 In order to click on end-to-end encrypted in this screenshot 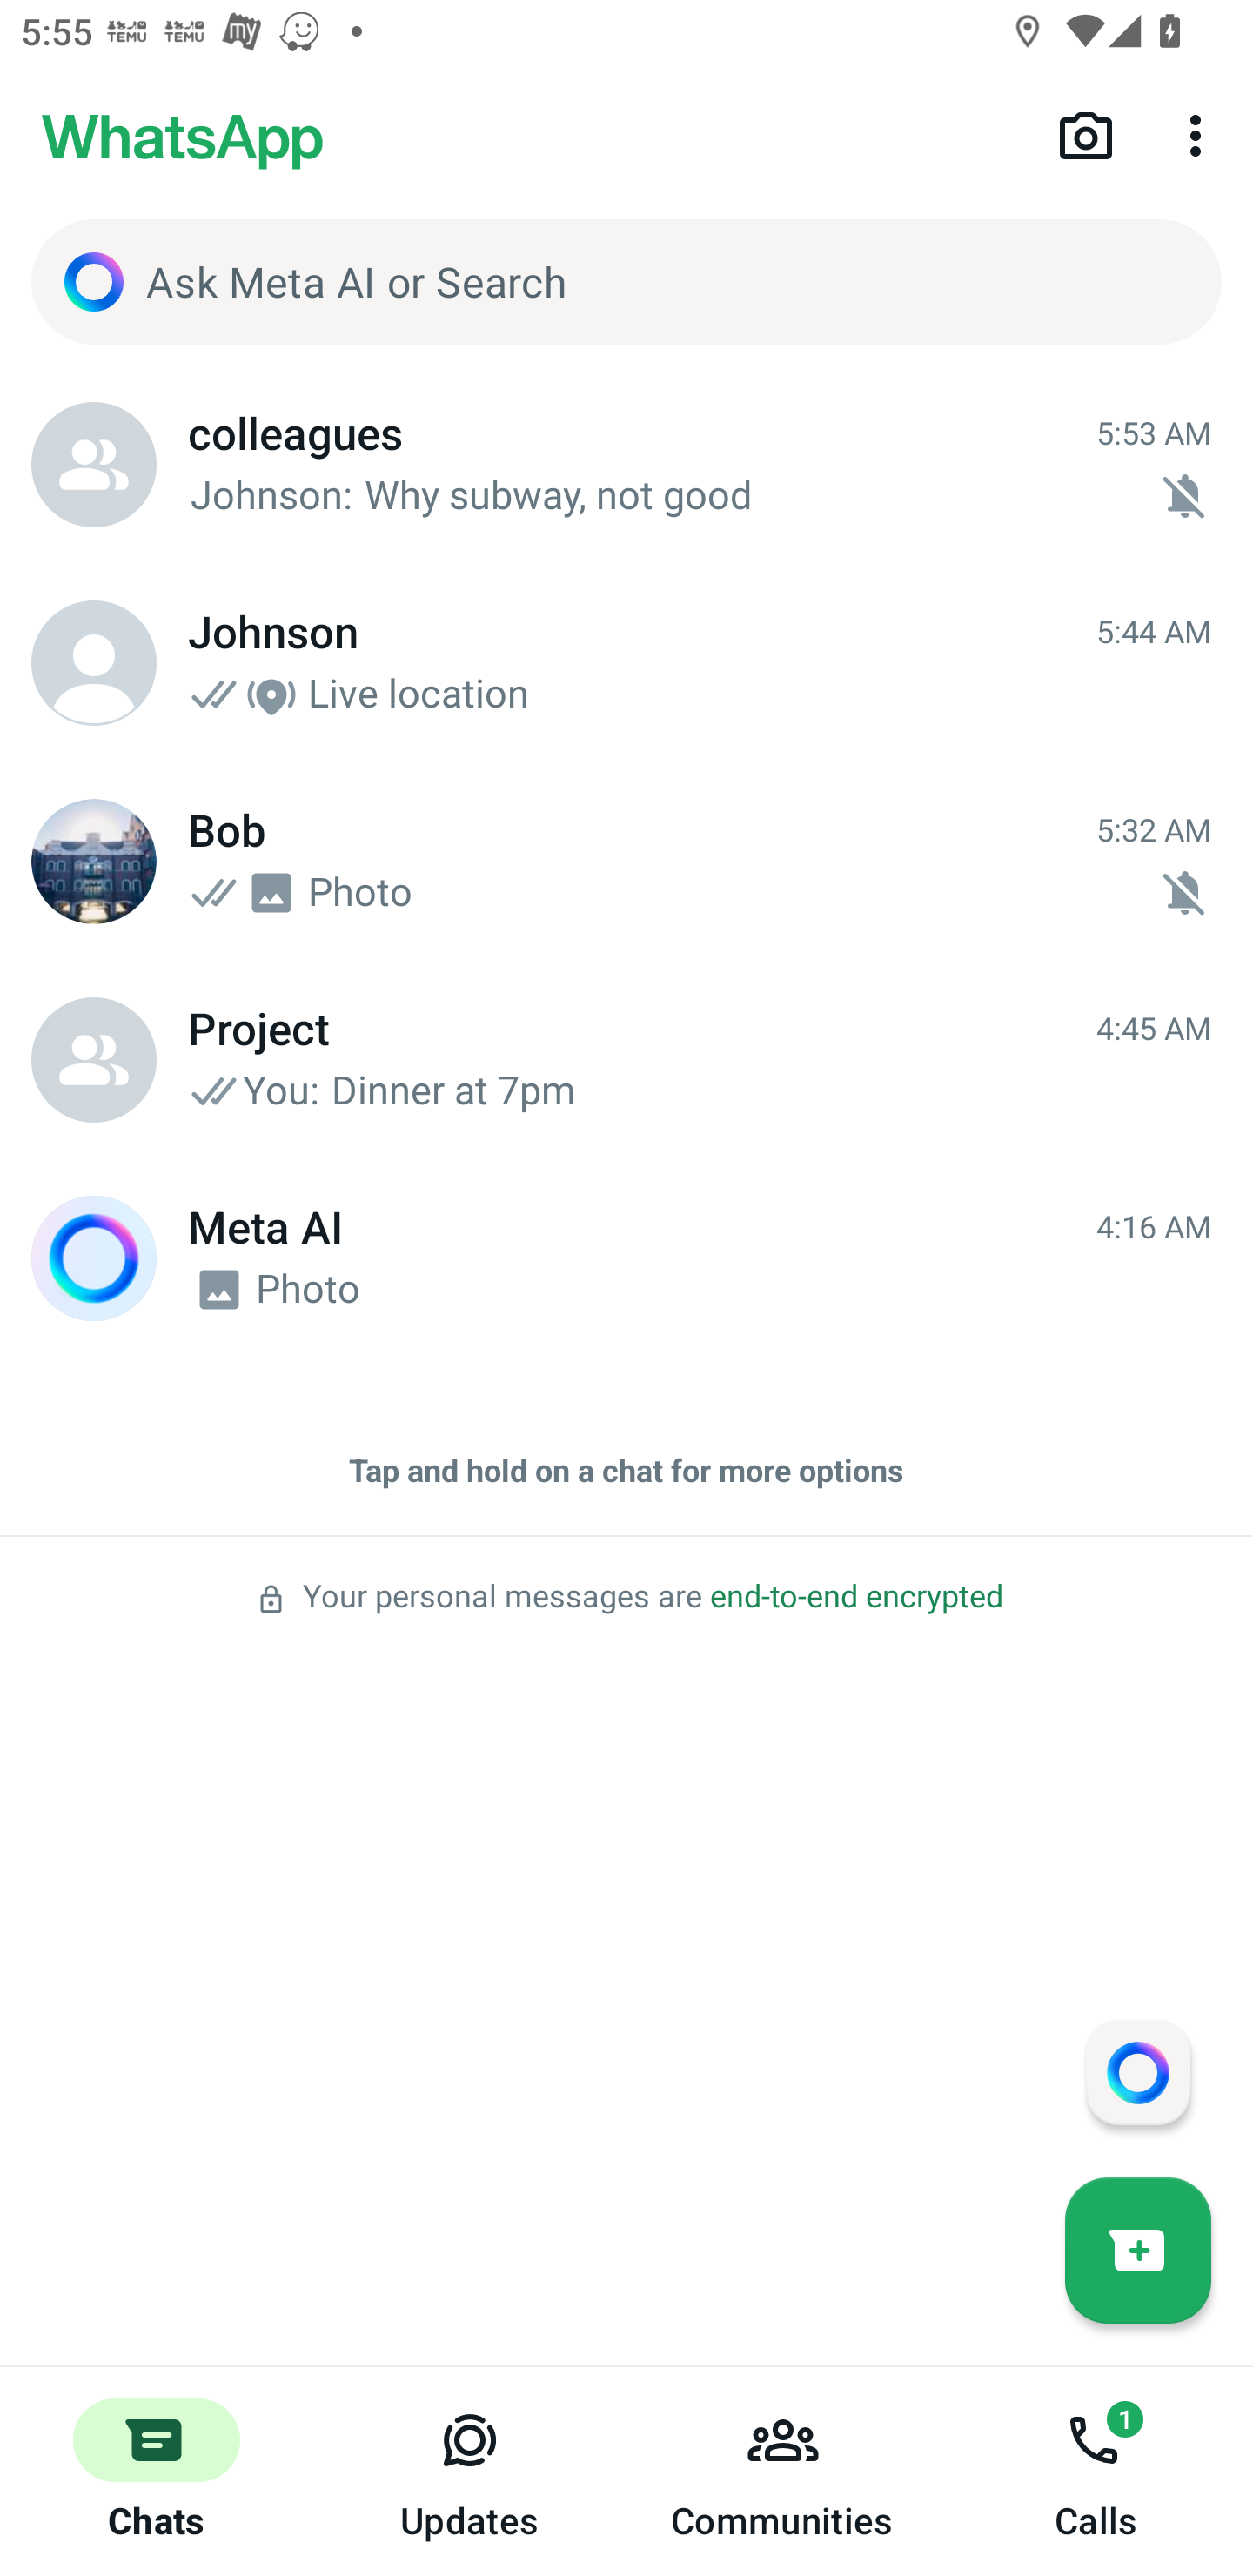, I will do `click(856, 1596)`.